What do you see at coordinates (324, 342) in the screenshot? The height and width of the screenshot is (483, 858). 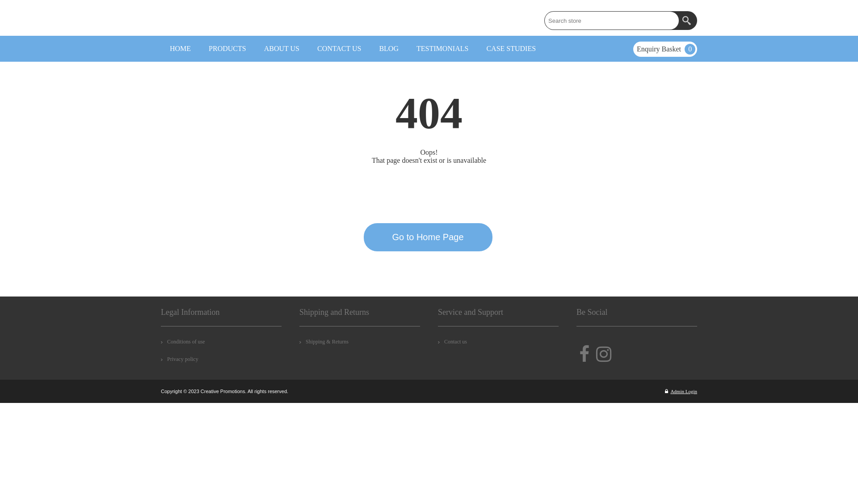 I see `Shipping & Returns` at bounding box center [324, 342].